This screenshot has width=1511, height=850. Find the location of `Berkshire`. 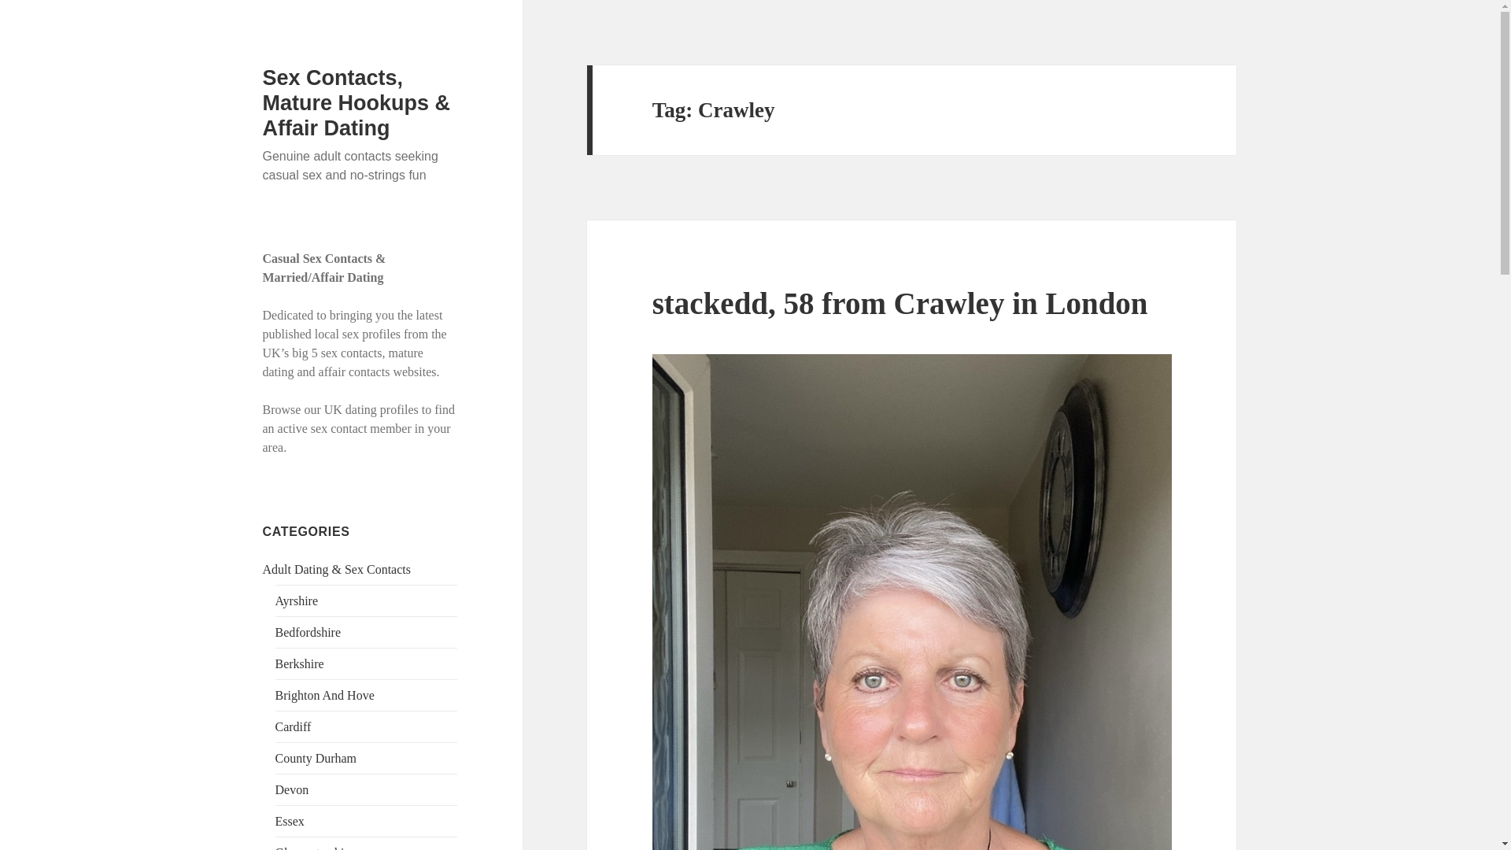

Berkshire is located at coordinates (299, 663).